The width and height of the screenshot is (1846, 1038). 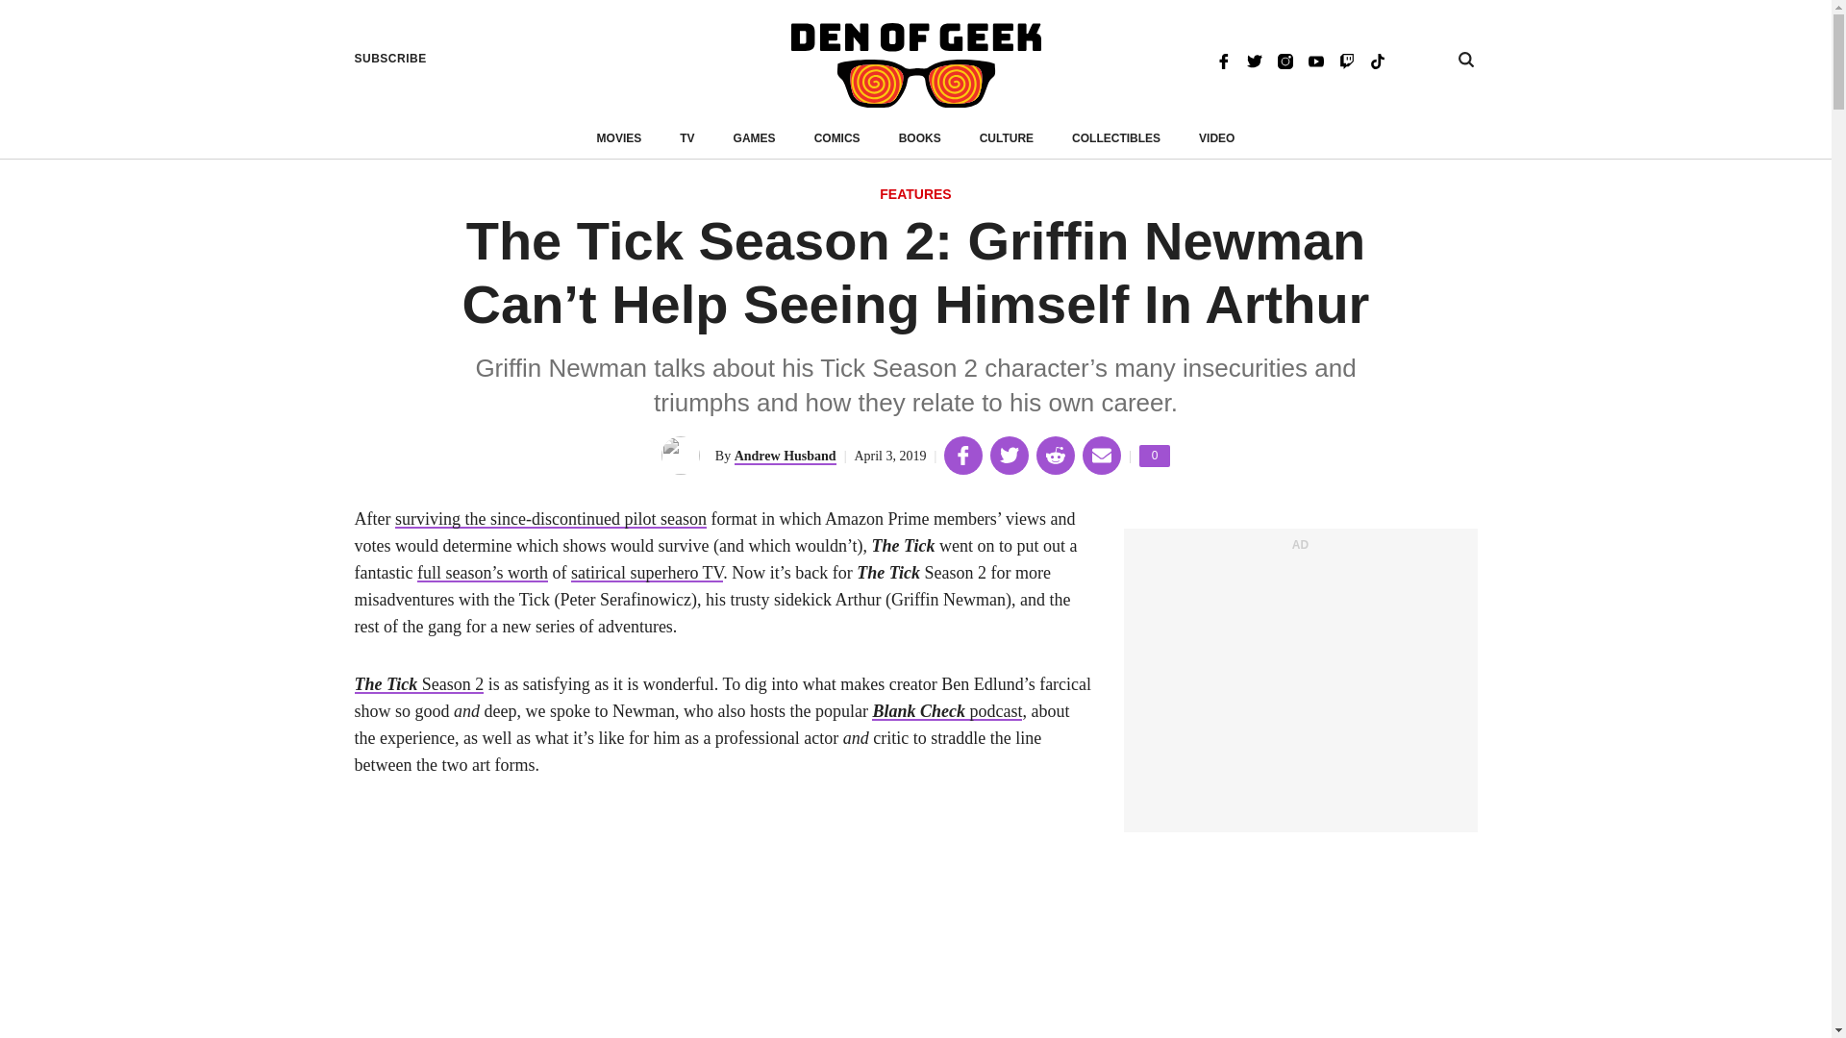 I want to click on Blank Check Podcast, so click(x=946, y=711).